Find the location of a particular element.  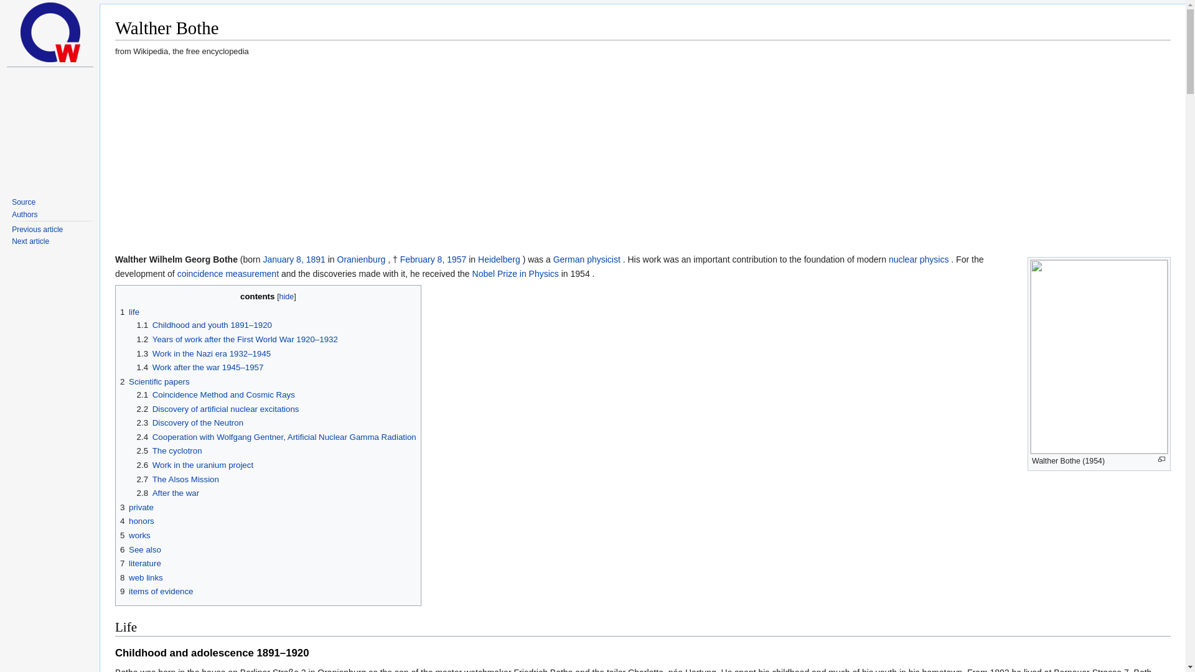

January 8, is located at coordinates (284, 259).